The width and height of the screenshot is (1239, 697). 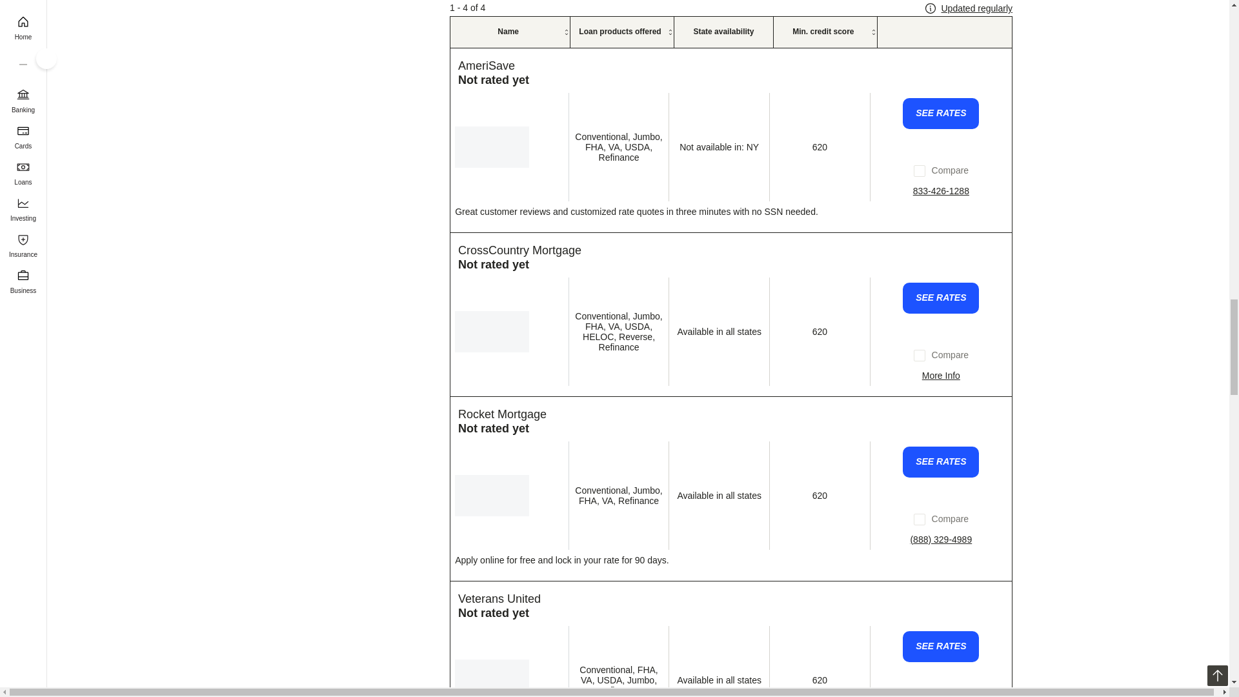 I want to click on Apply now with AmeriSave, so click(x=941, y=107).